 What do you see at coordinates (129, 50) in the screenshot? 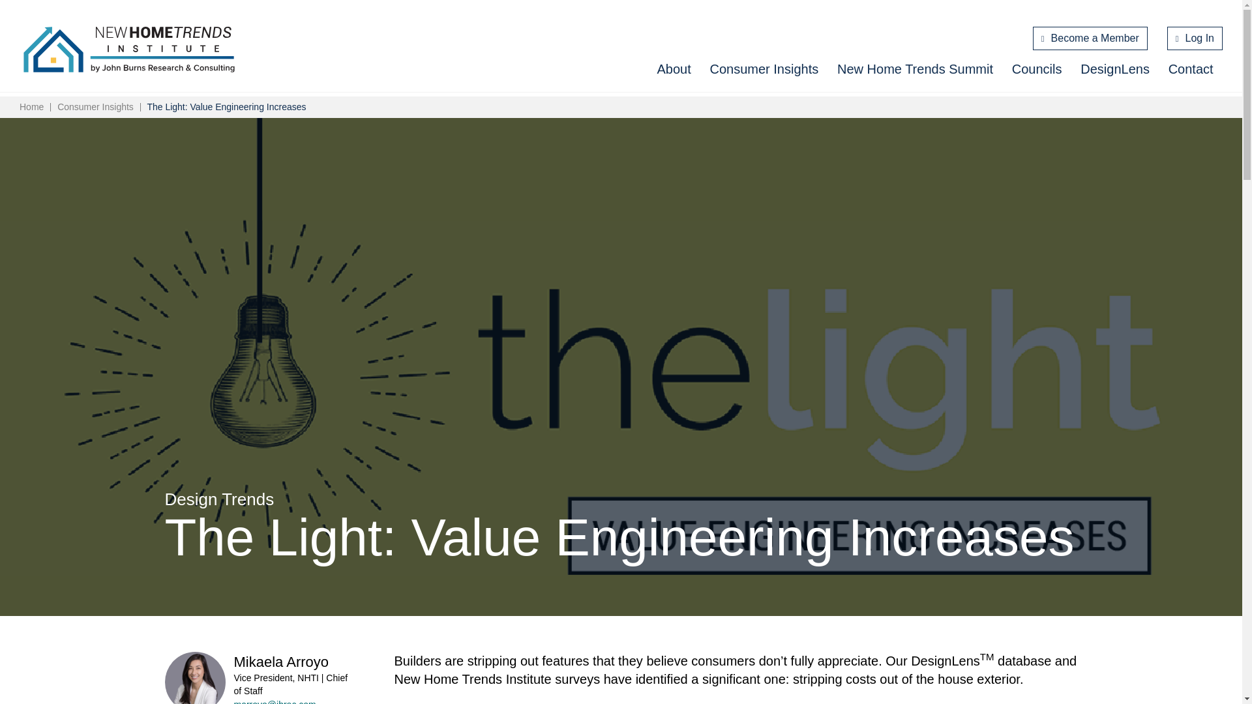
I see `Home` at bounding box center [129, 50].